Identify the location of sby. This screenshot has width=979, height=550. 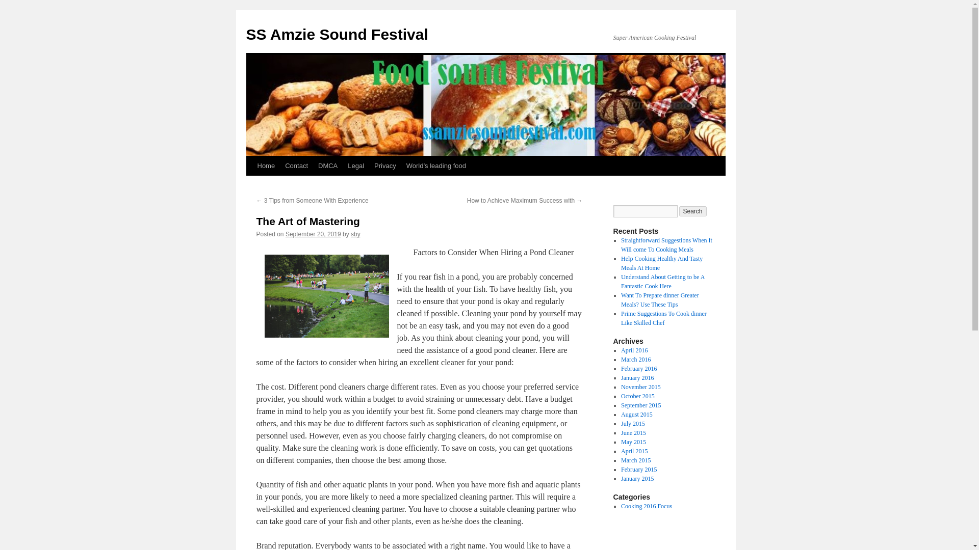
(355, 234).